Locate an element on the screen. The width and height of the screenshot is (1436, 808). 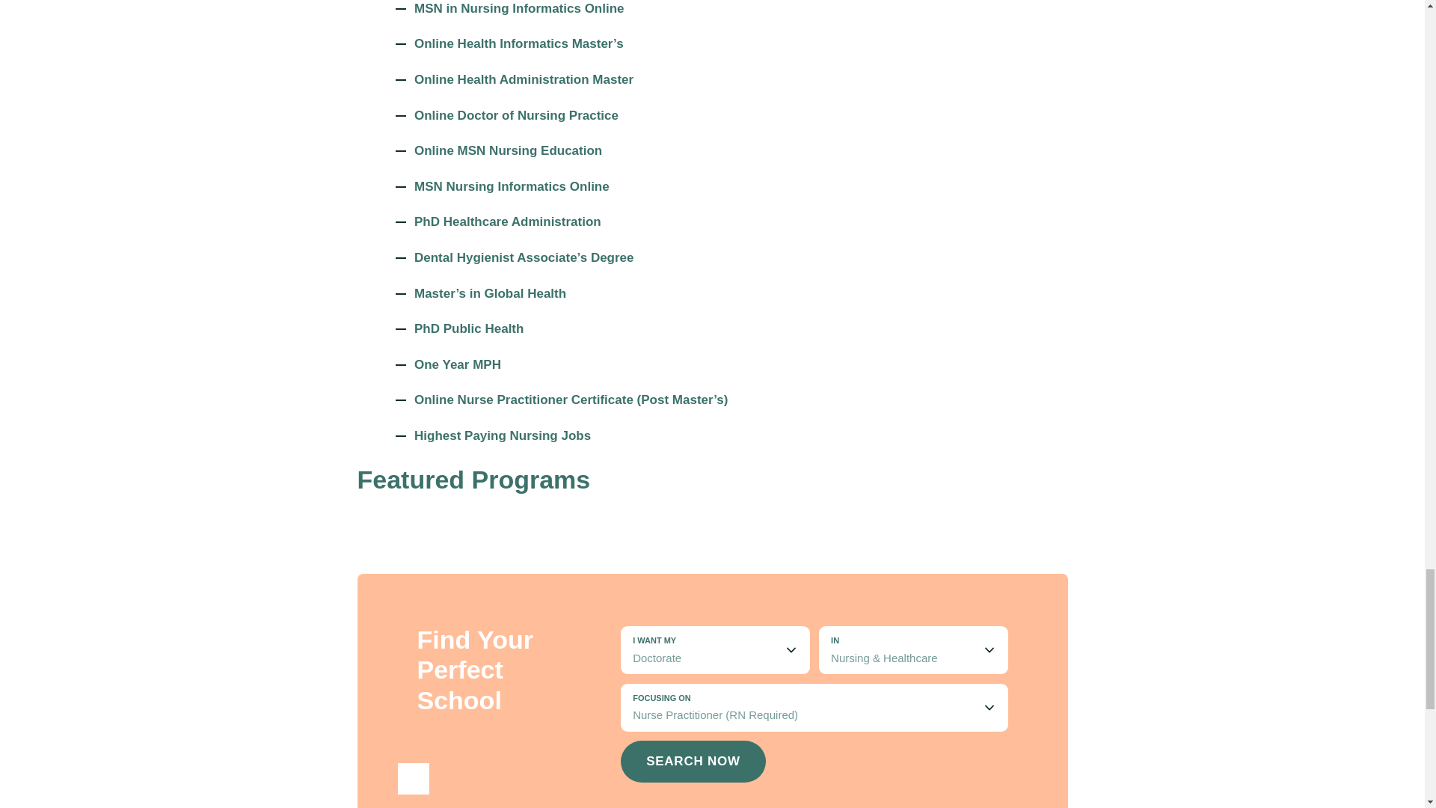
MSN Nursing Informatics Online is located at coordinates (512, 187).